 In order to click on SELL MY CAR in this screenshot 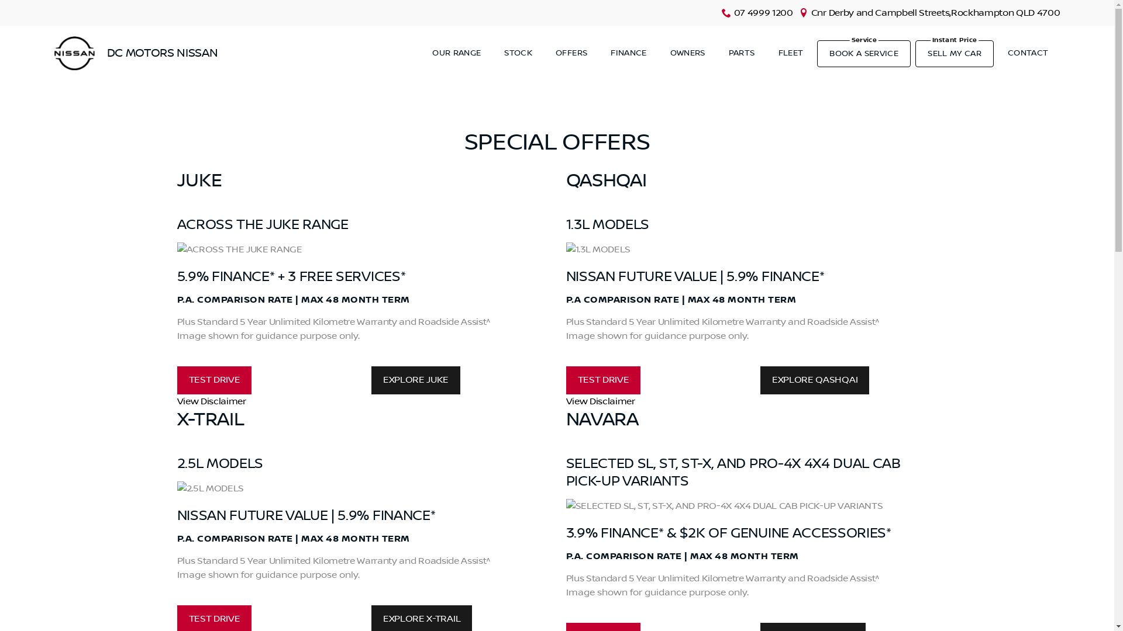, I will do `click(955, 54)`.